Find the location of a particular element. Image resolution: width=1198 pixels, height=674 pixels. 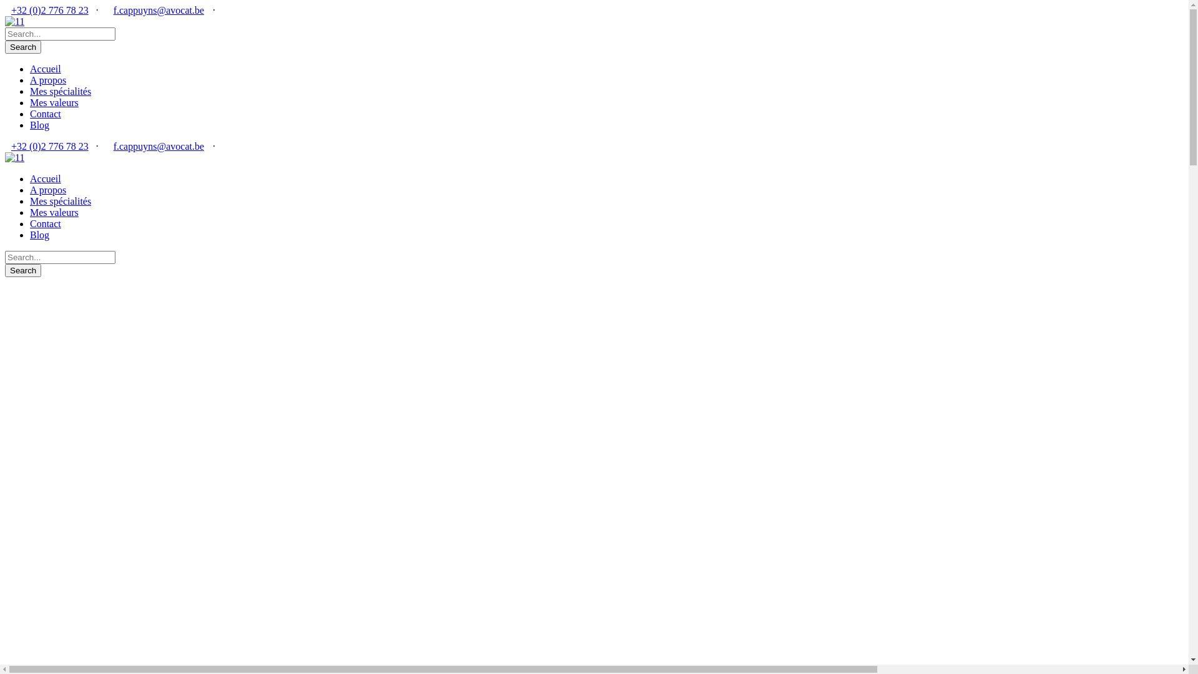

f.cappuyns@avocat.be is located at coordinates (158, 146).